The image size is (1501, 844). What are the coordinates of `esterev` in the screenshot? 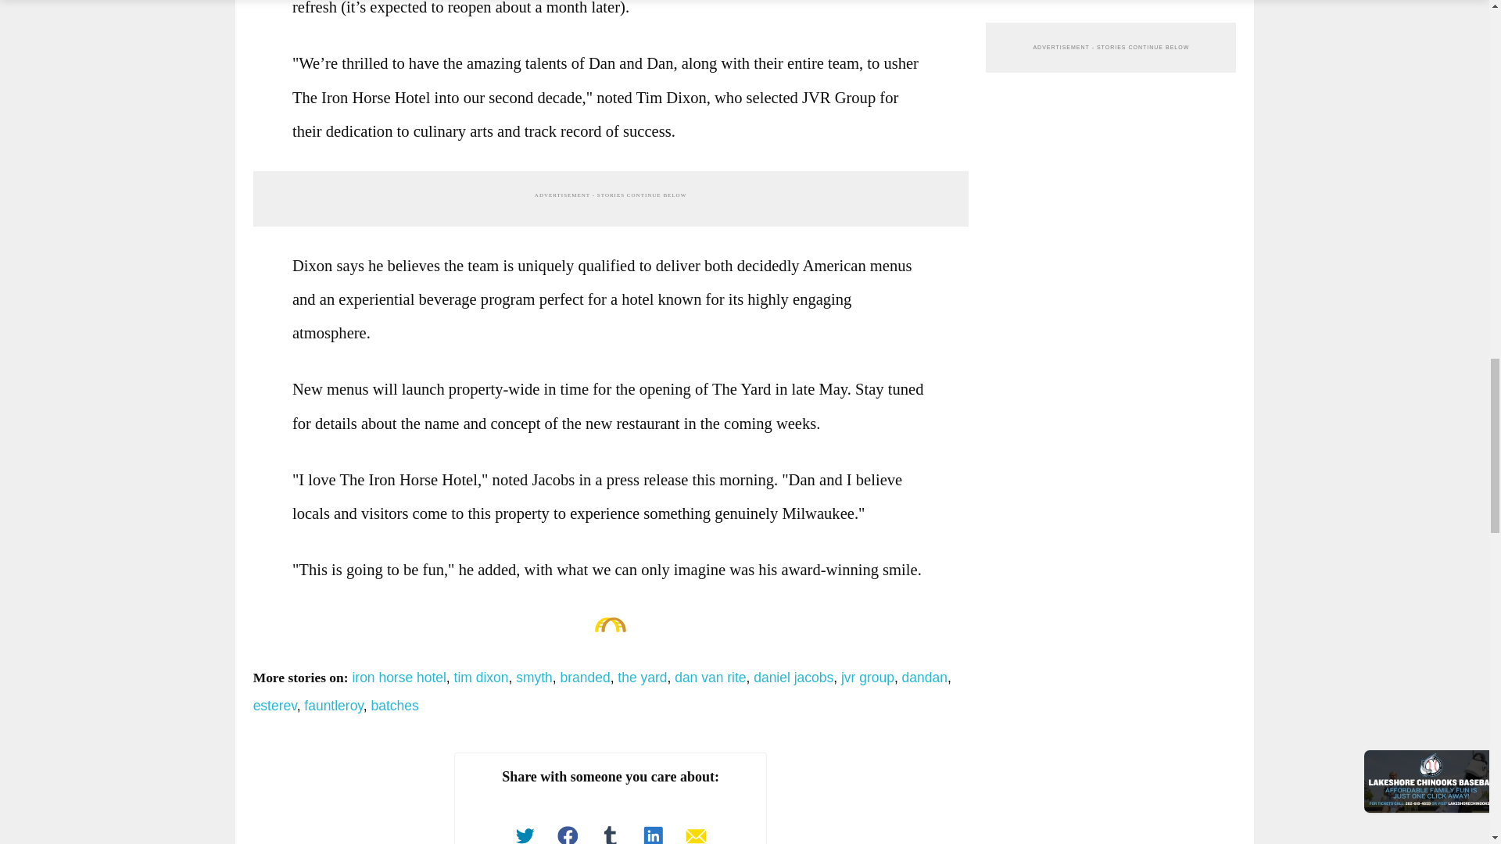 It's located at (275, 705).